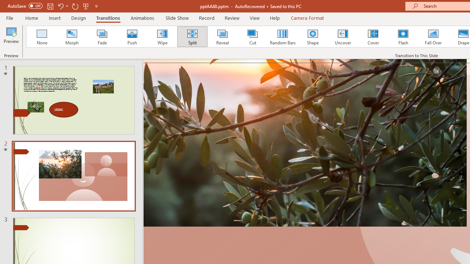 This screenshot has width=470, height=264. Describe the element at coordinates (72, 37) in the screenshot. I see `Morph` at that location.